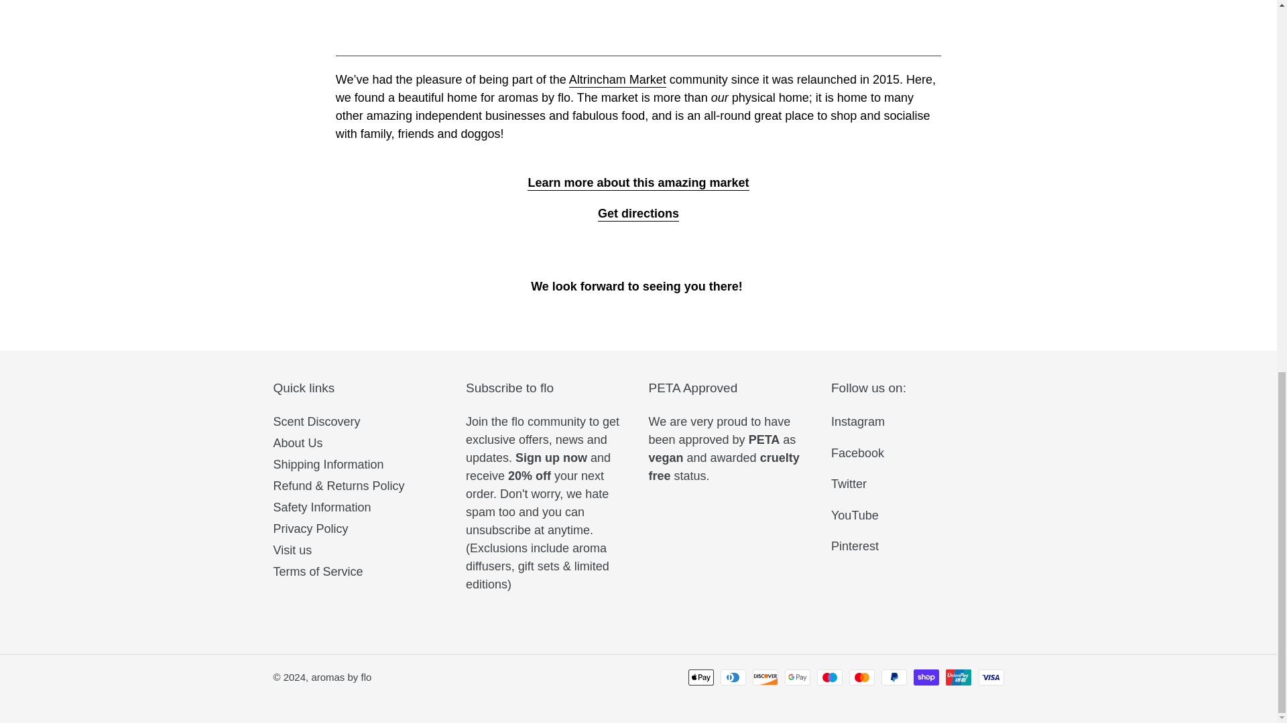 This screenshot has width=1287, height=723. Describe the element at coordinates (617, 80) in the screenshot. I see `altrincham market` at that location.